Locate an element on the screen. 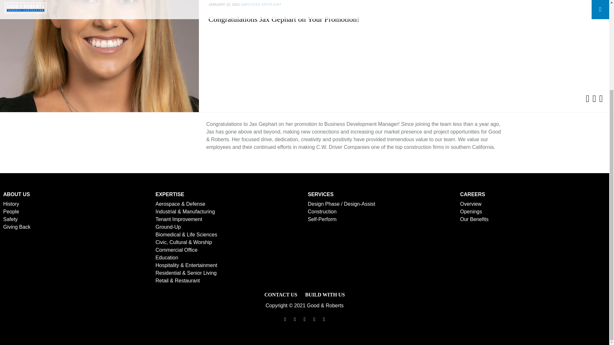 The width and height of the screenshot is (614, 345). Self-Perform is located at coordinates (322, 219).